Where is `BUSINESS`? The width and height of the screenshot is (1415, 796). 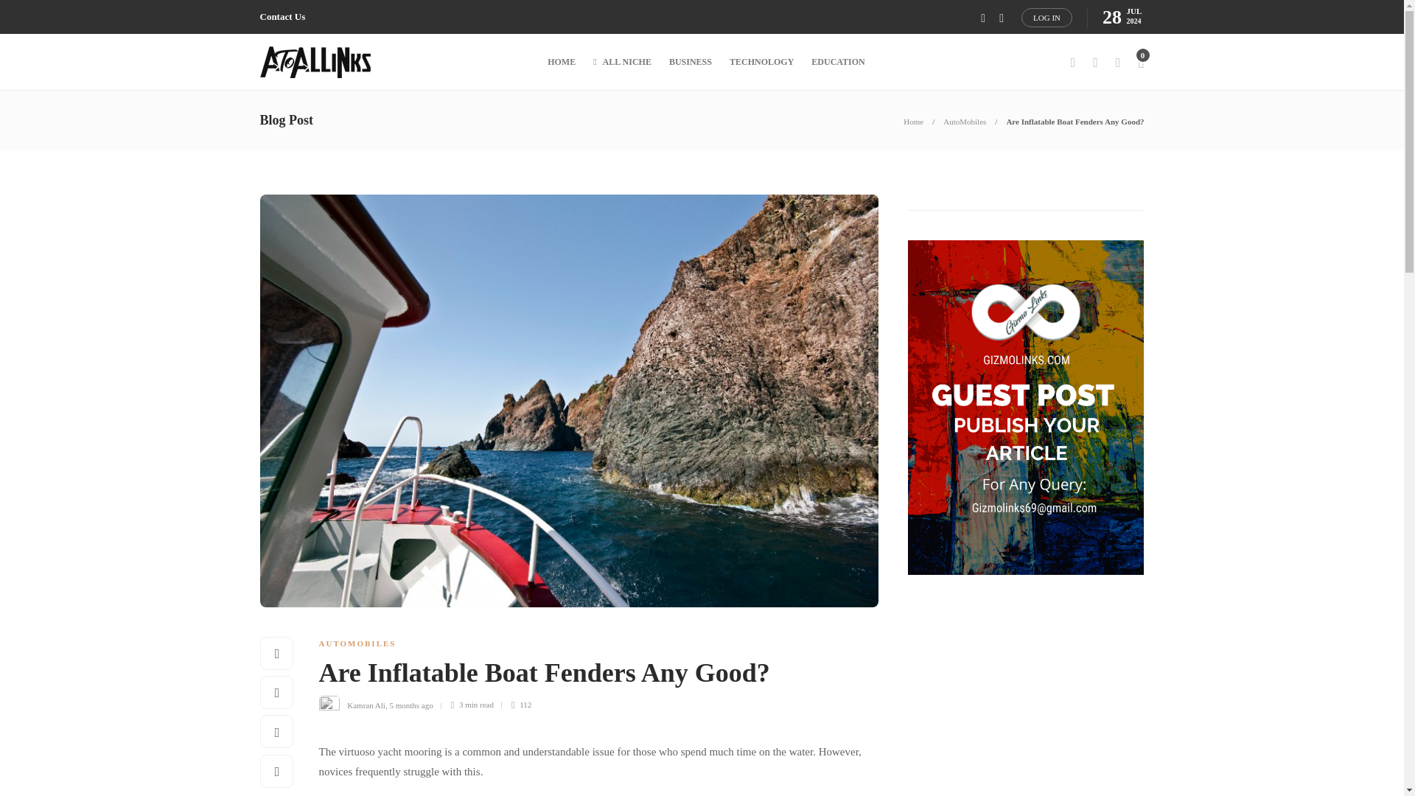 BUSINESS is located at coordinates (690, 62).